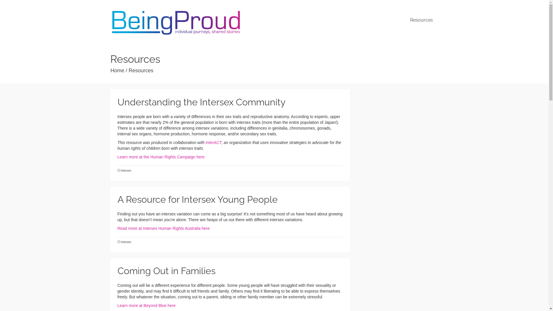 The width and height of the screenshot is (553, 311). I want to click on Home, so click(118, 71).